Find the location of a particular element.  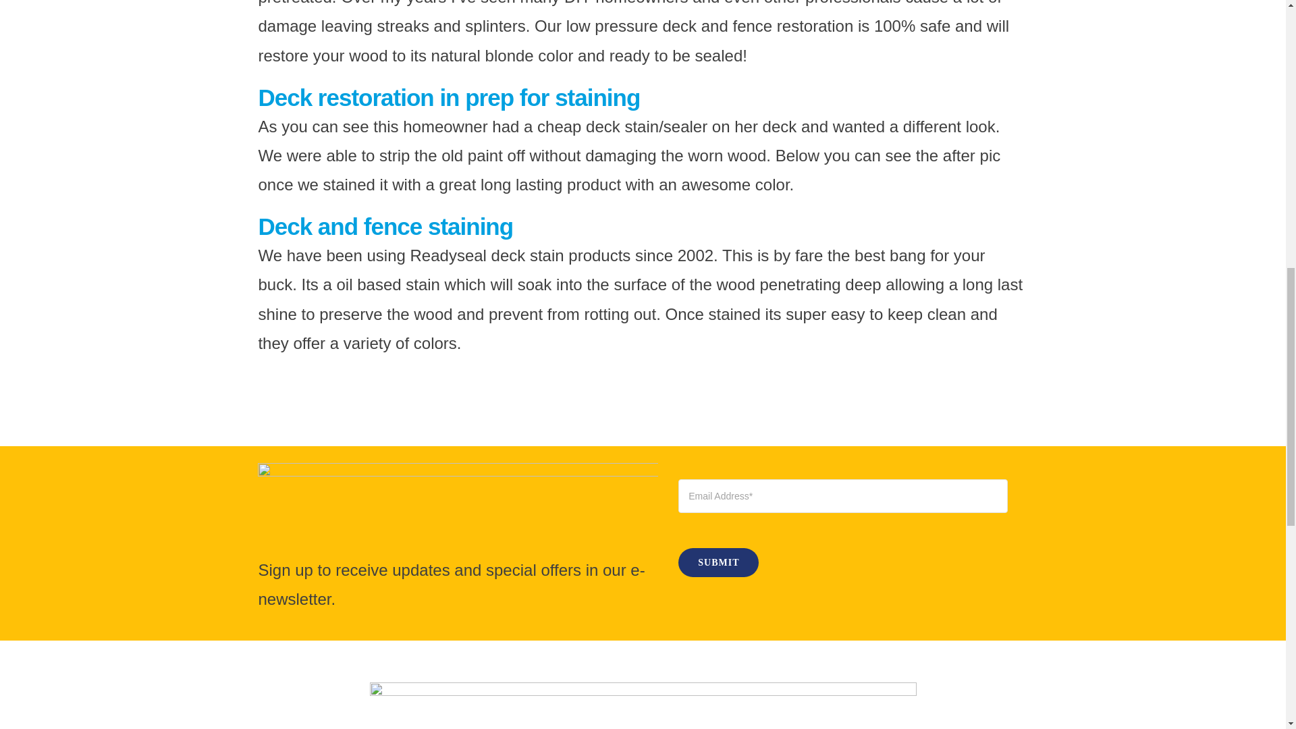

Guarantee is located at coordinates (643, 705).